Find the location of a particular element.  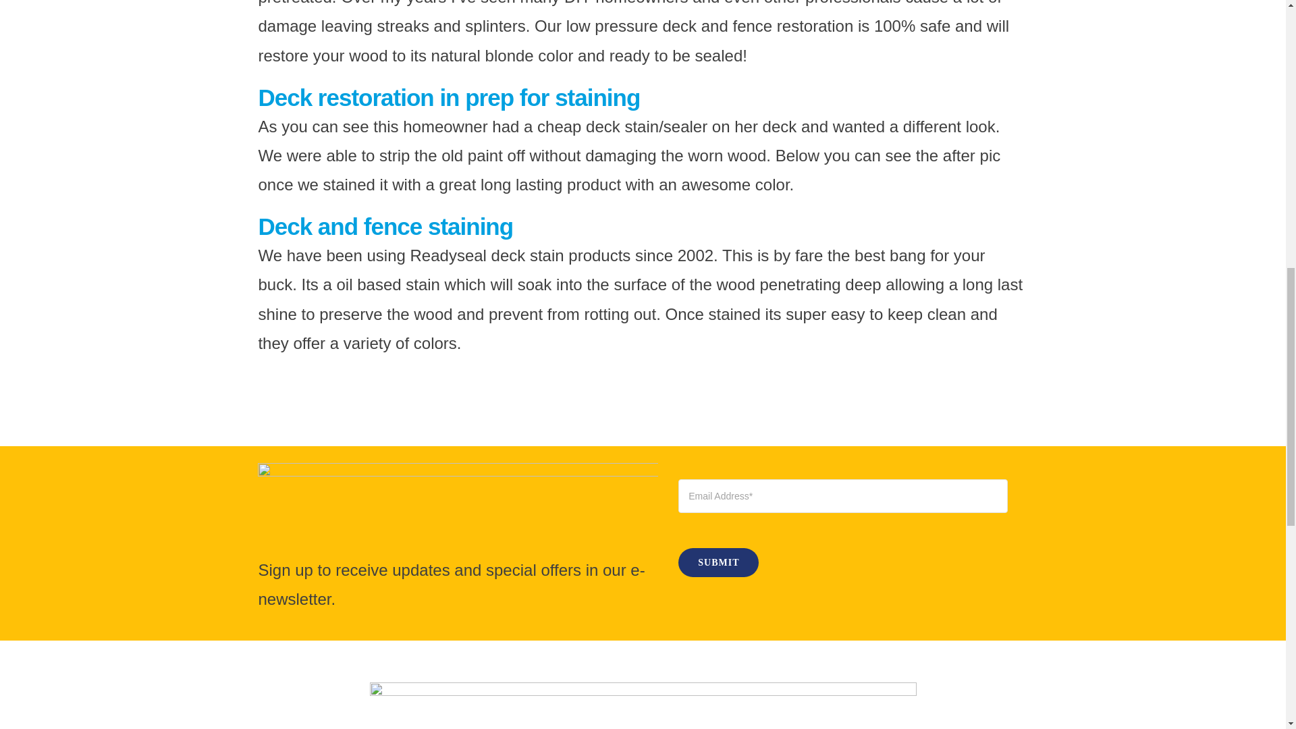

Guarantee is located at coordinates (643, 705).